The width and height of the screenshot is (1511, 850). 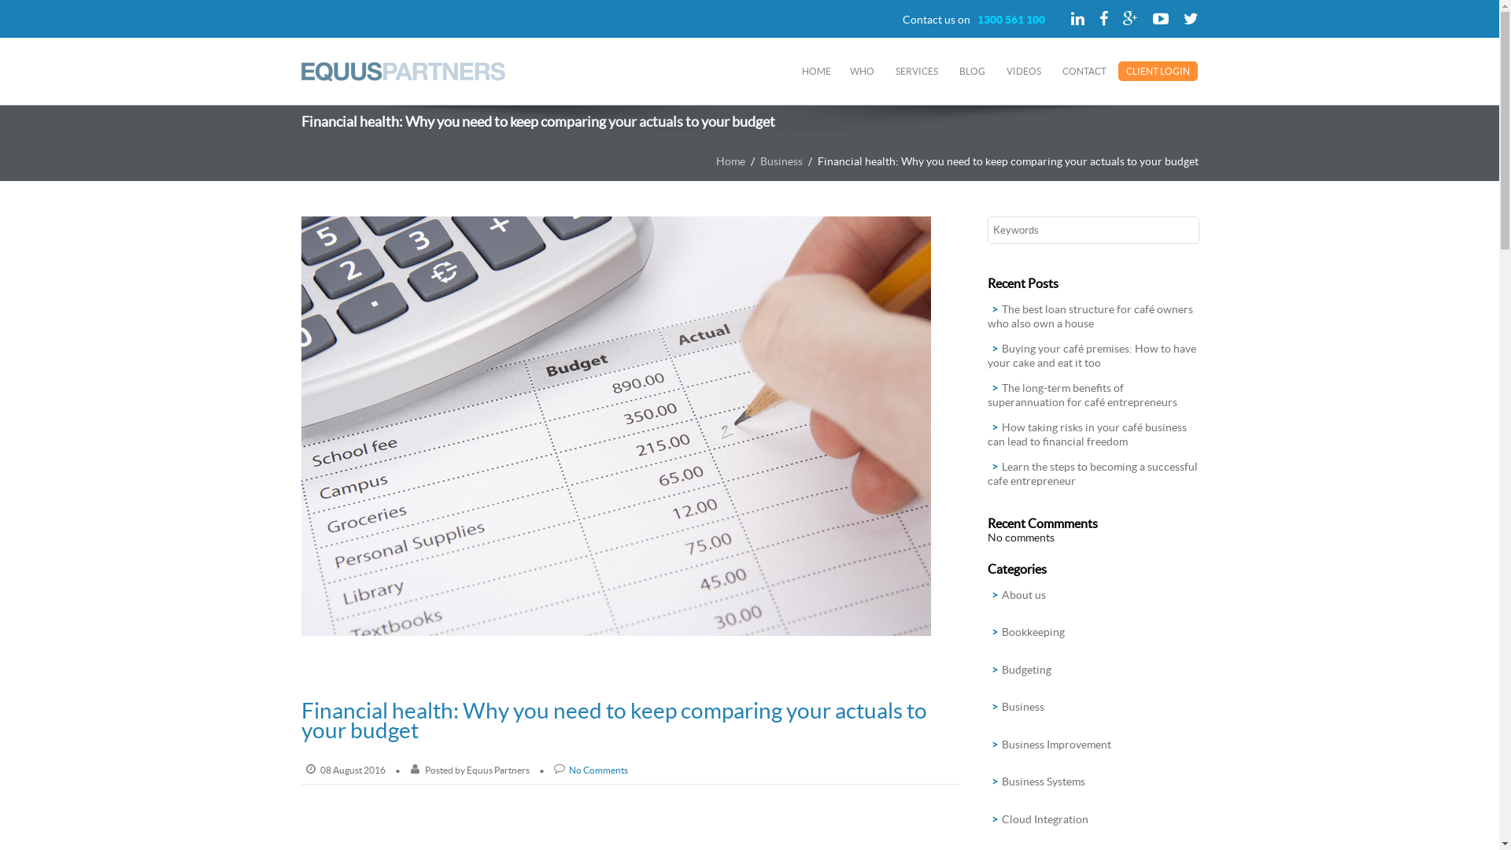 I want to click on Business, so click(x=1023, y=707).